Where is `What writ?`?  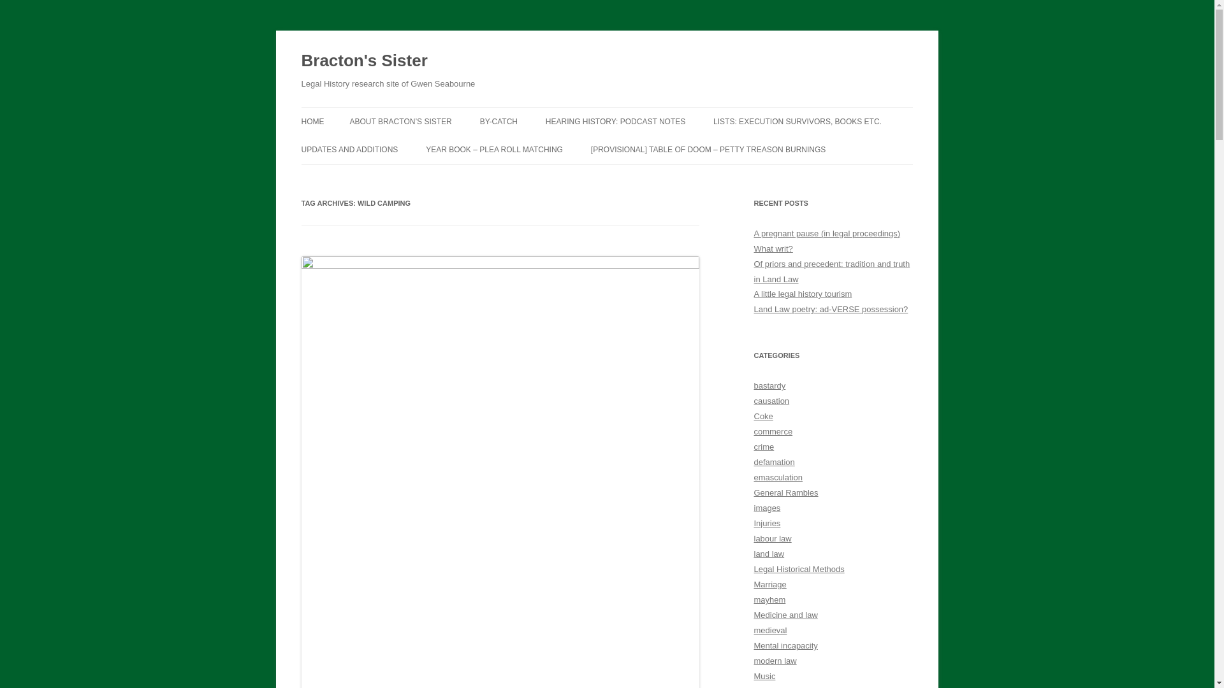 What writ? is located at coordinates (773, 248).